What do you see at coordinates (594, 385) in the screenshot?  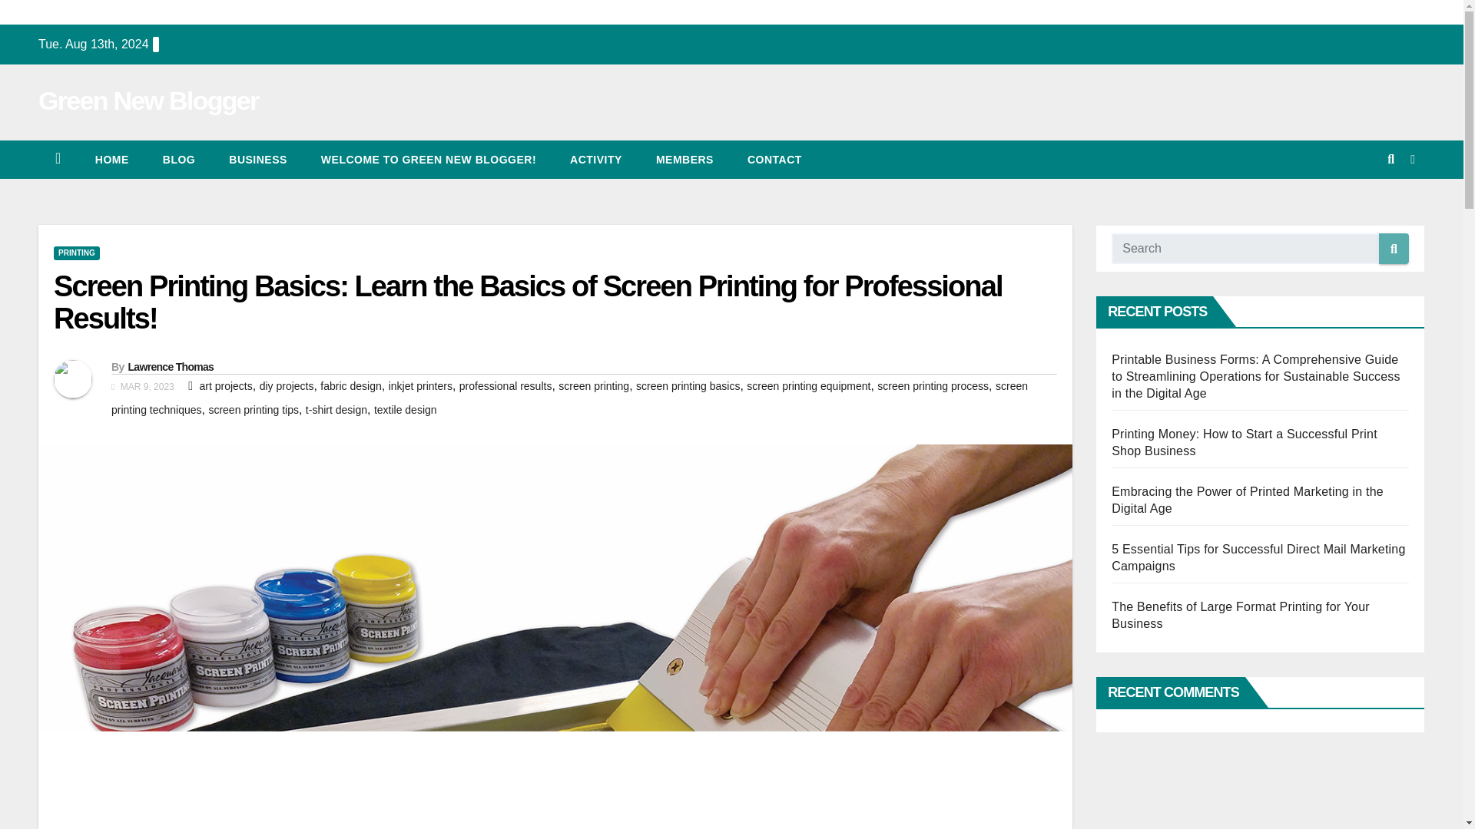 I see `screen printing` at bounding box center [594, 385].